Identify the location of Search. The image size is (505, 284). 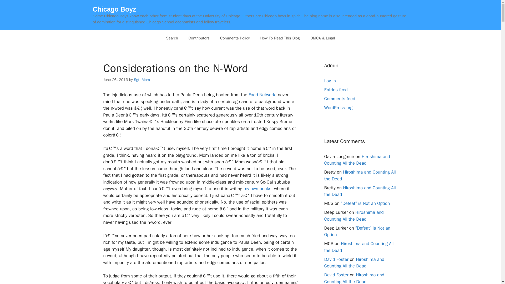
(172, 38).